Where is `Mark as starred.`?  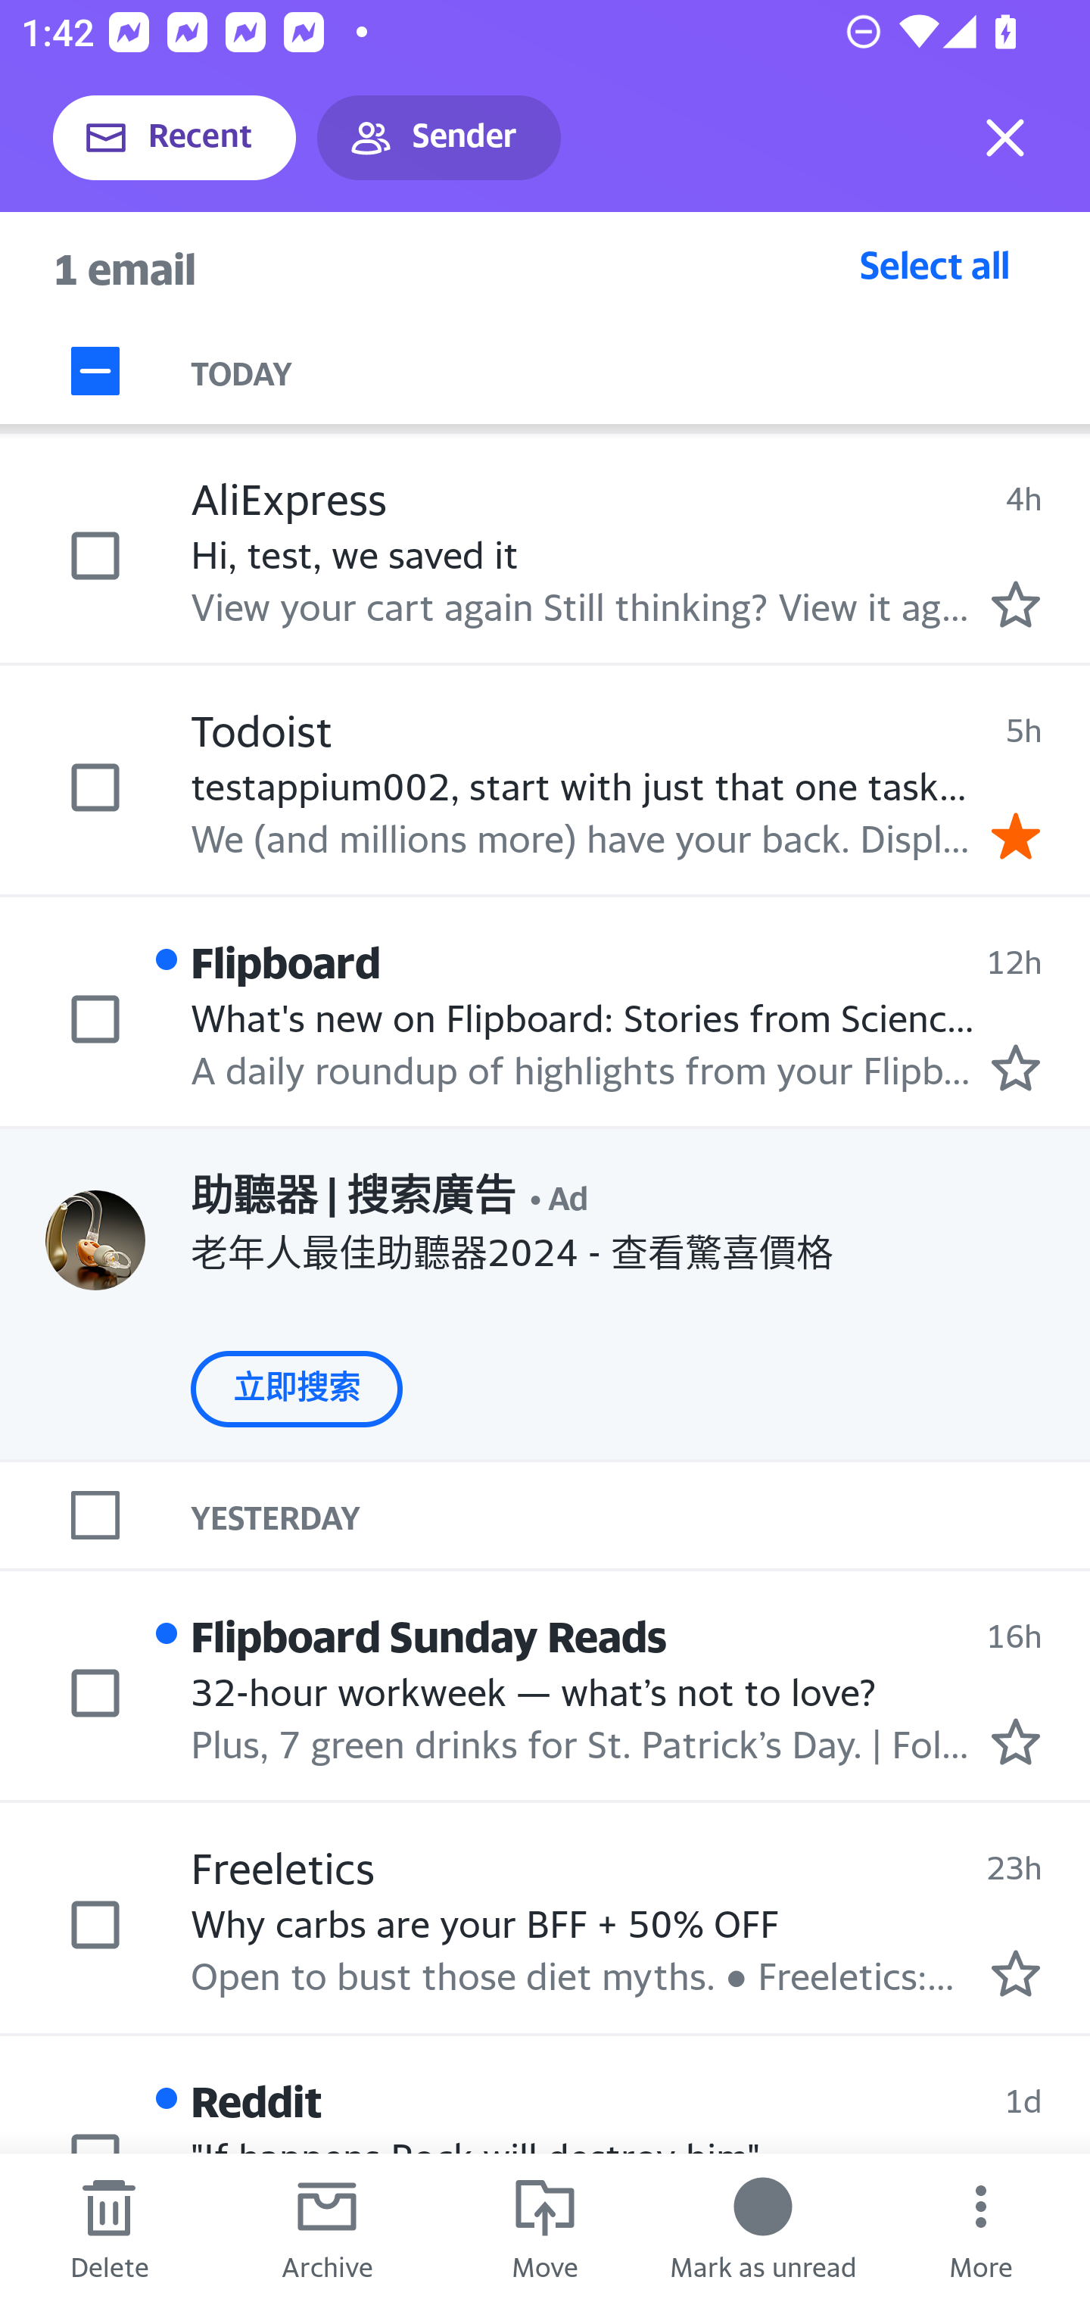
Mark as starred. is located at coordinates (1016, 1741).